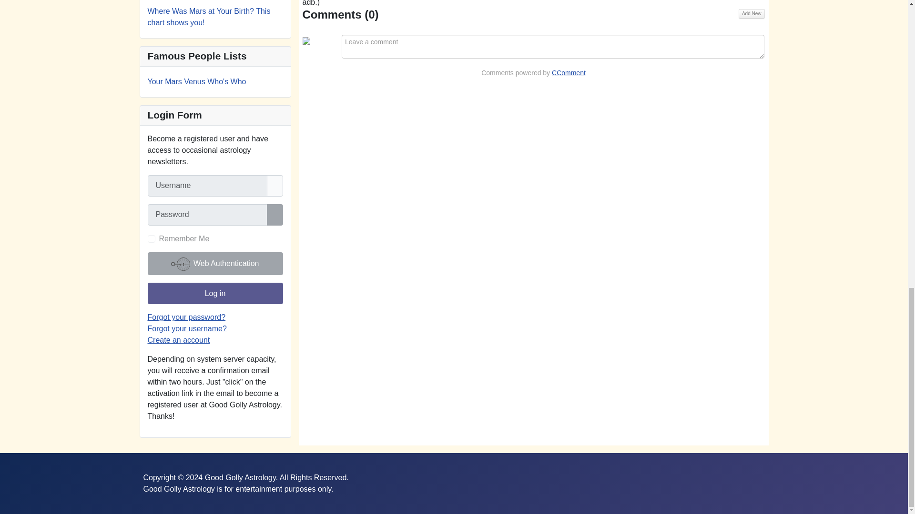 The width and height of the screenshot is (915, 514). Describe the element at coordinates (187, 317) in the screenshot. I see `Forgot your password?` at that location.